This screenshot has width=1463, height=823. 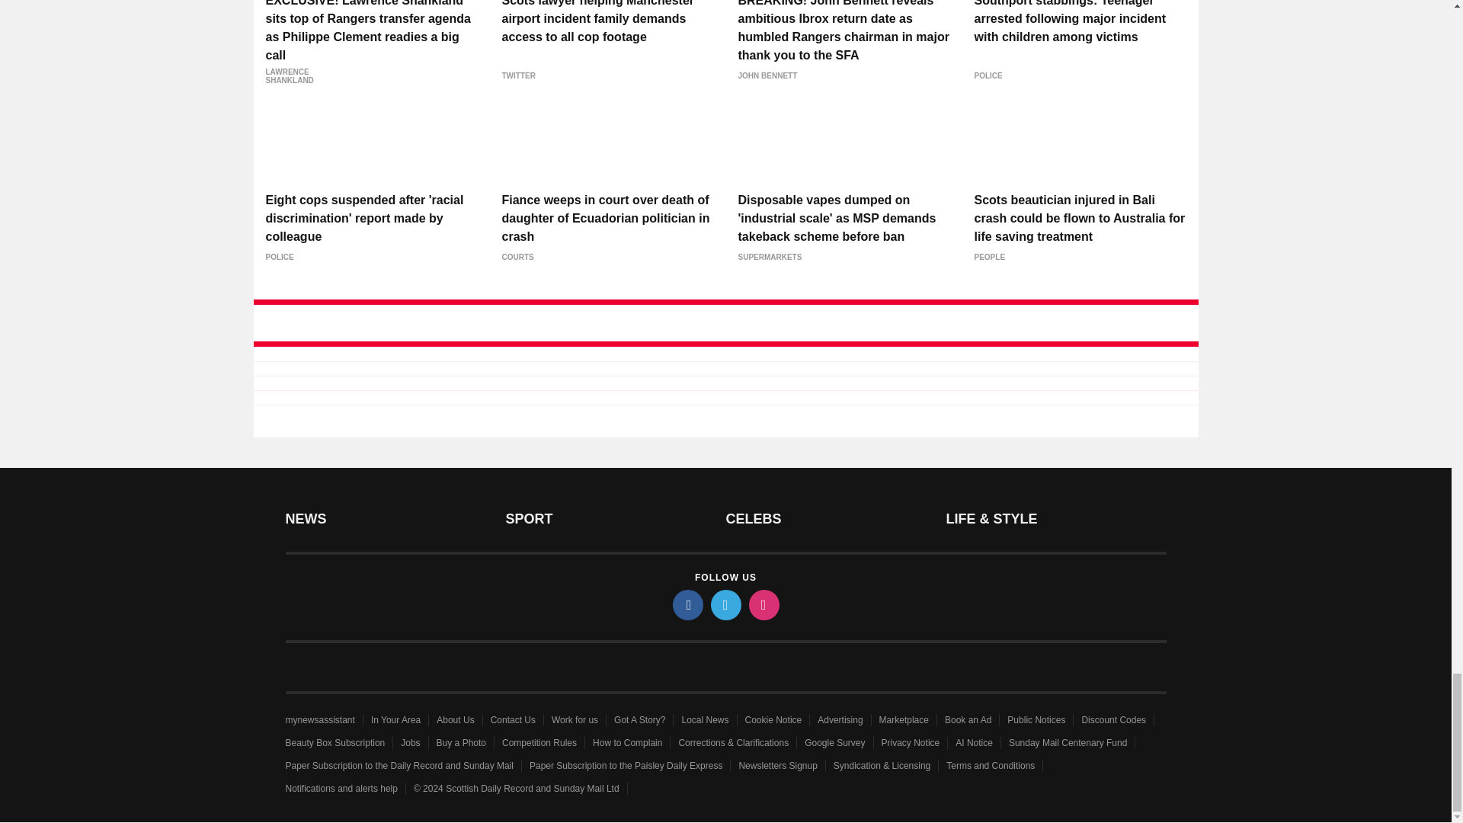 I want to click on facebook, so click(x=687, y=605).